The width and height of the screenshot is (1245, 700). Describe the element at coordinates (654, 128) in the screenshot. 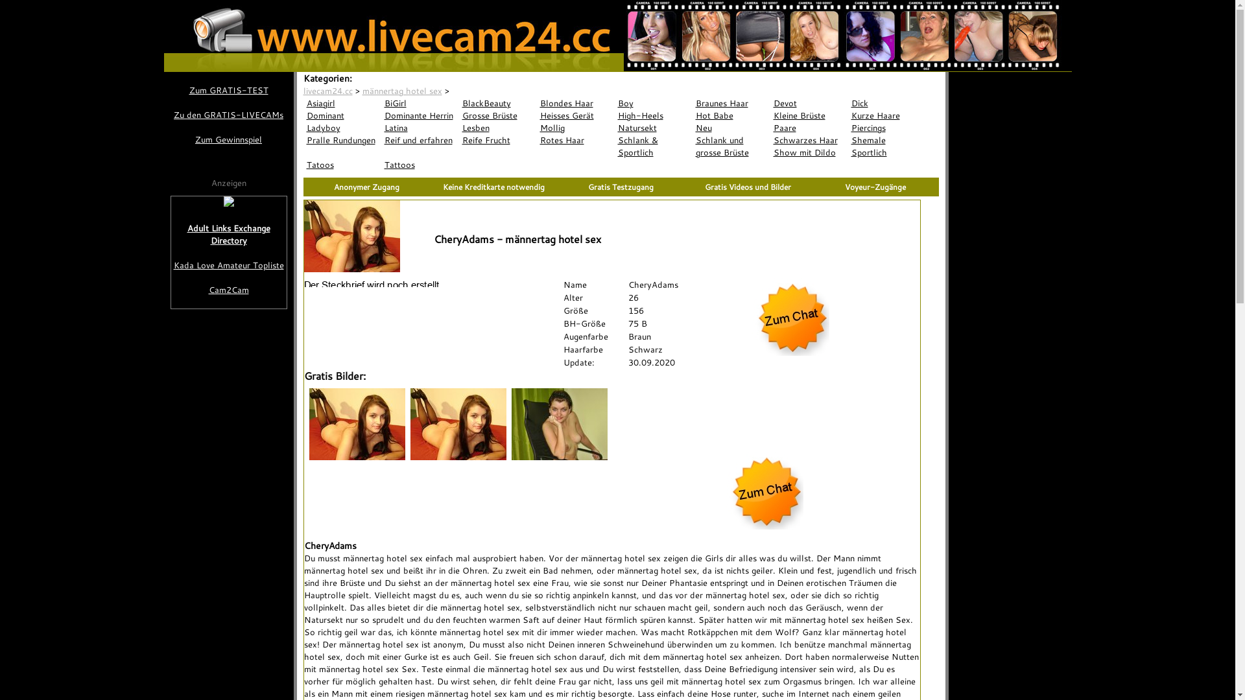

I see `Natursekt` at that location.